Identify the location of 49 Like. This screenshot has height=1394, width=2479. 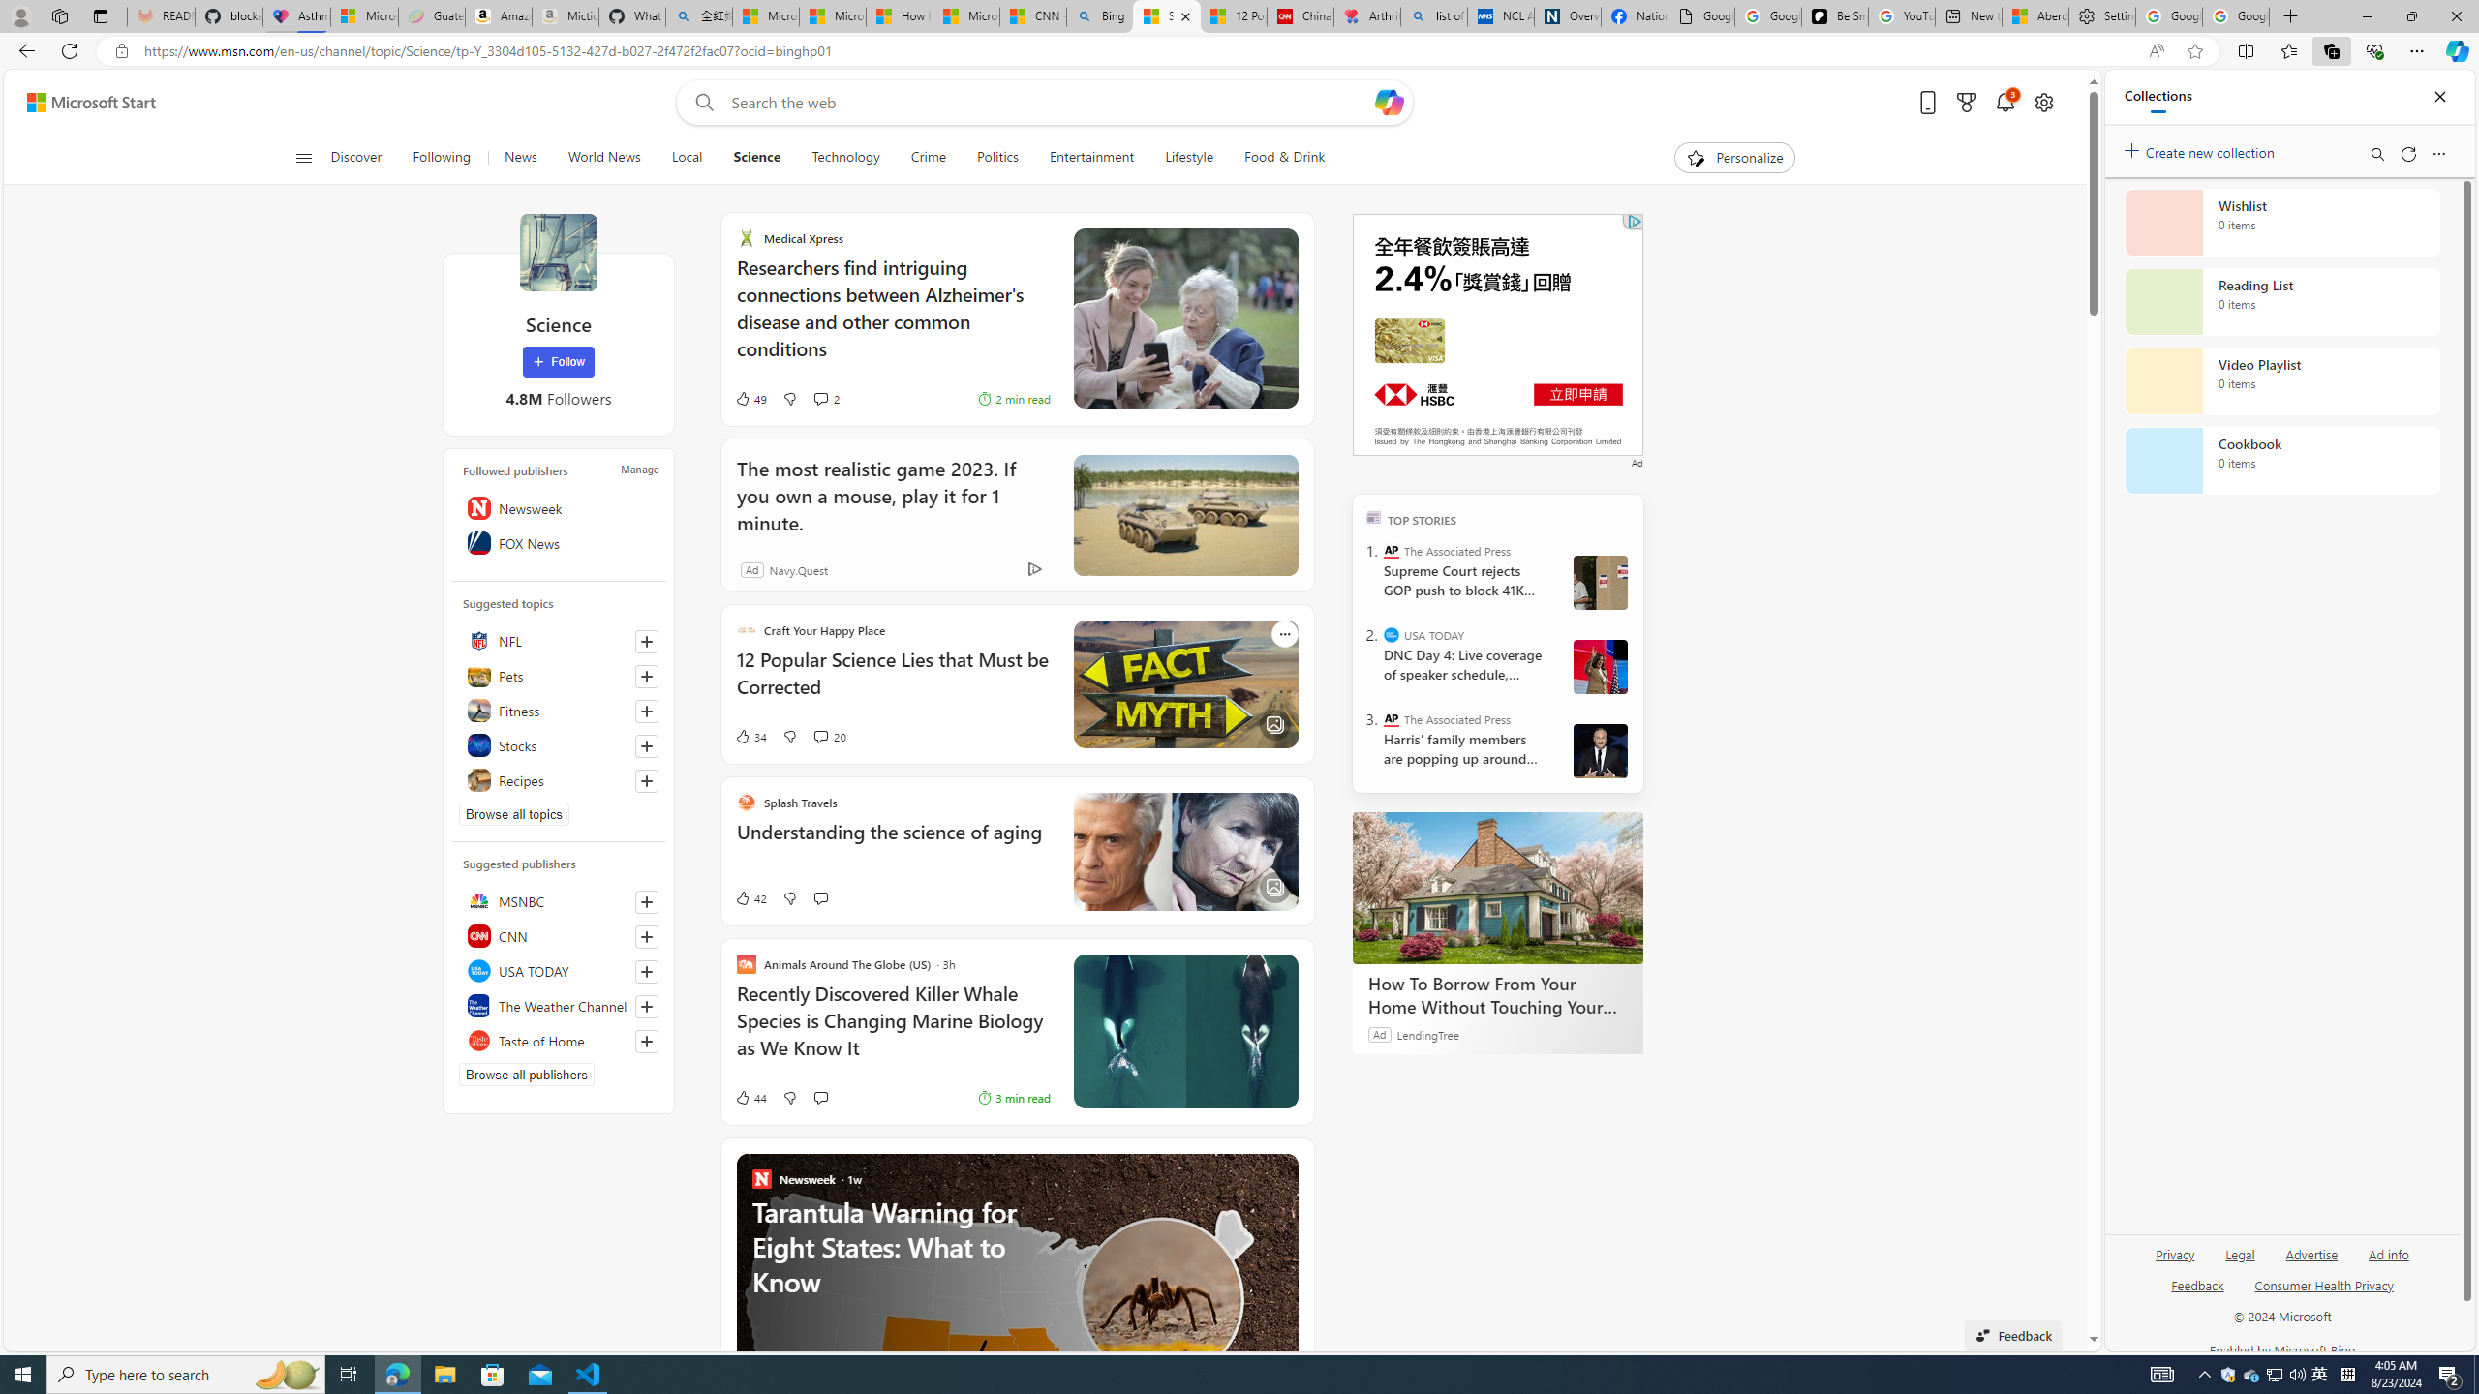
(728, 399).